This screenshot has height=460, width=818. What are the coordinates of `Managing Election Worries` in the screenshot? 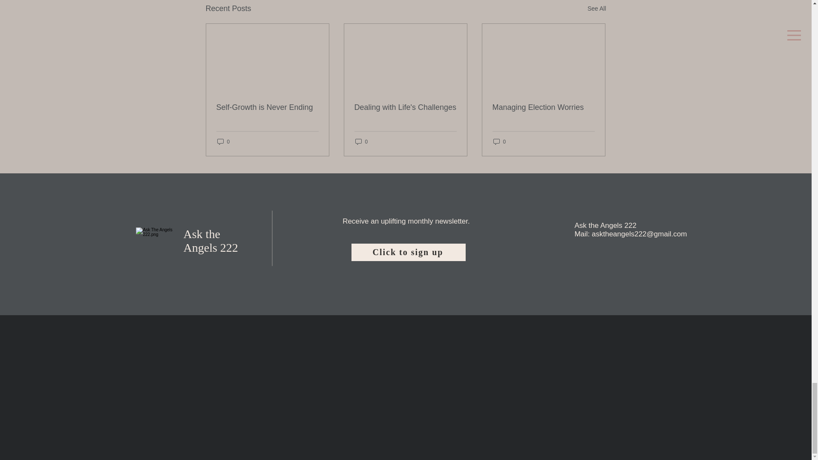 It's located at (543, 107).